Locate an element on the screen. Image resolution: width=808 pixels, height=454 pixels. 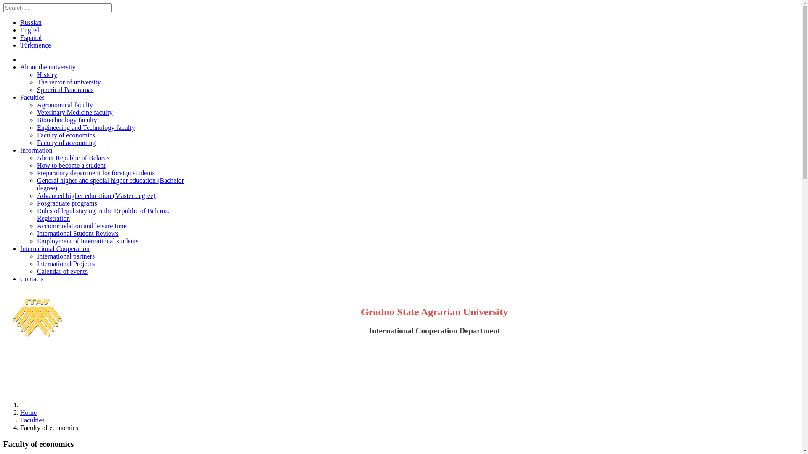
Accommodation and leisure time is located at coordinates (82, 226).